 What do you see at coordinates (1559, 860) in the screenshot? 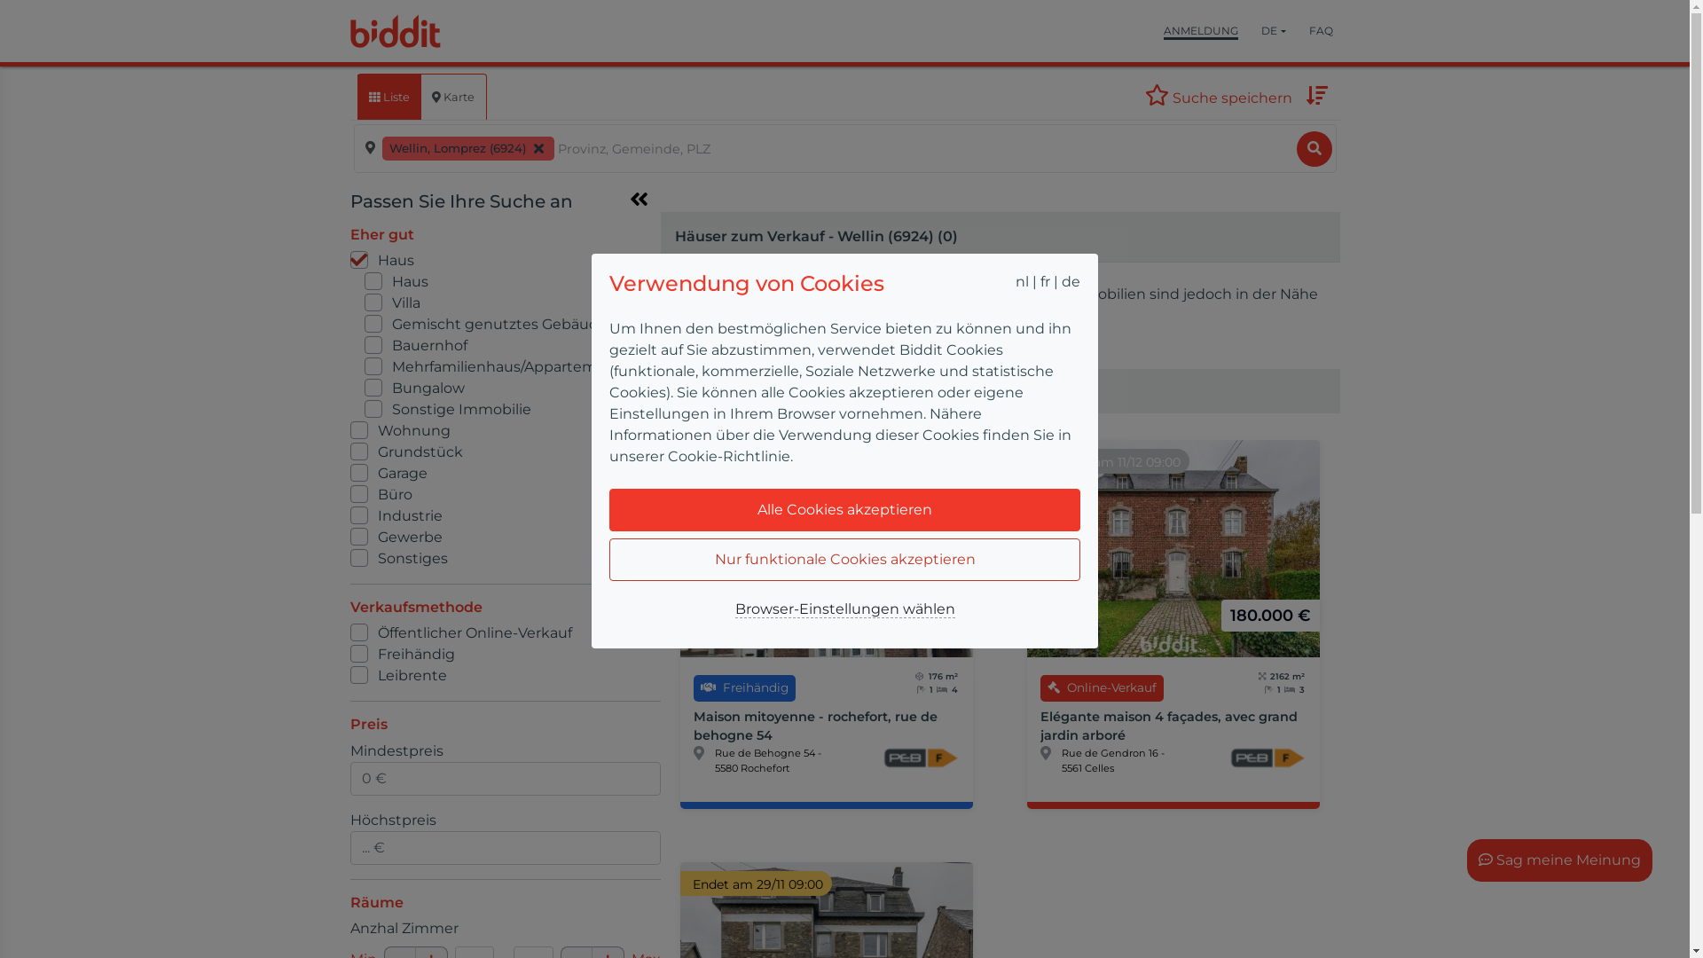
I see `Sag meine Meinung` at bounding box center [1559, 860].